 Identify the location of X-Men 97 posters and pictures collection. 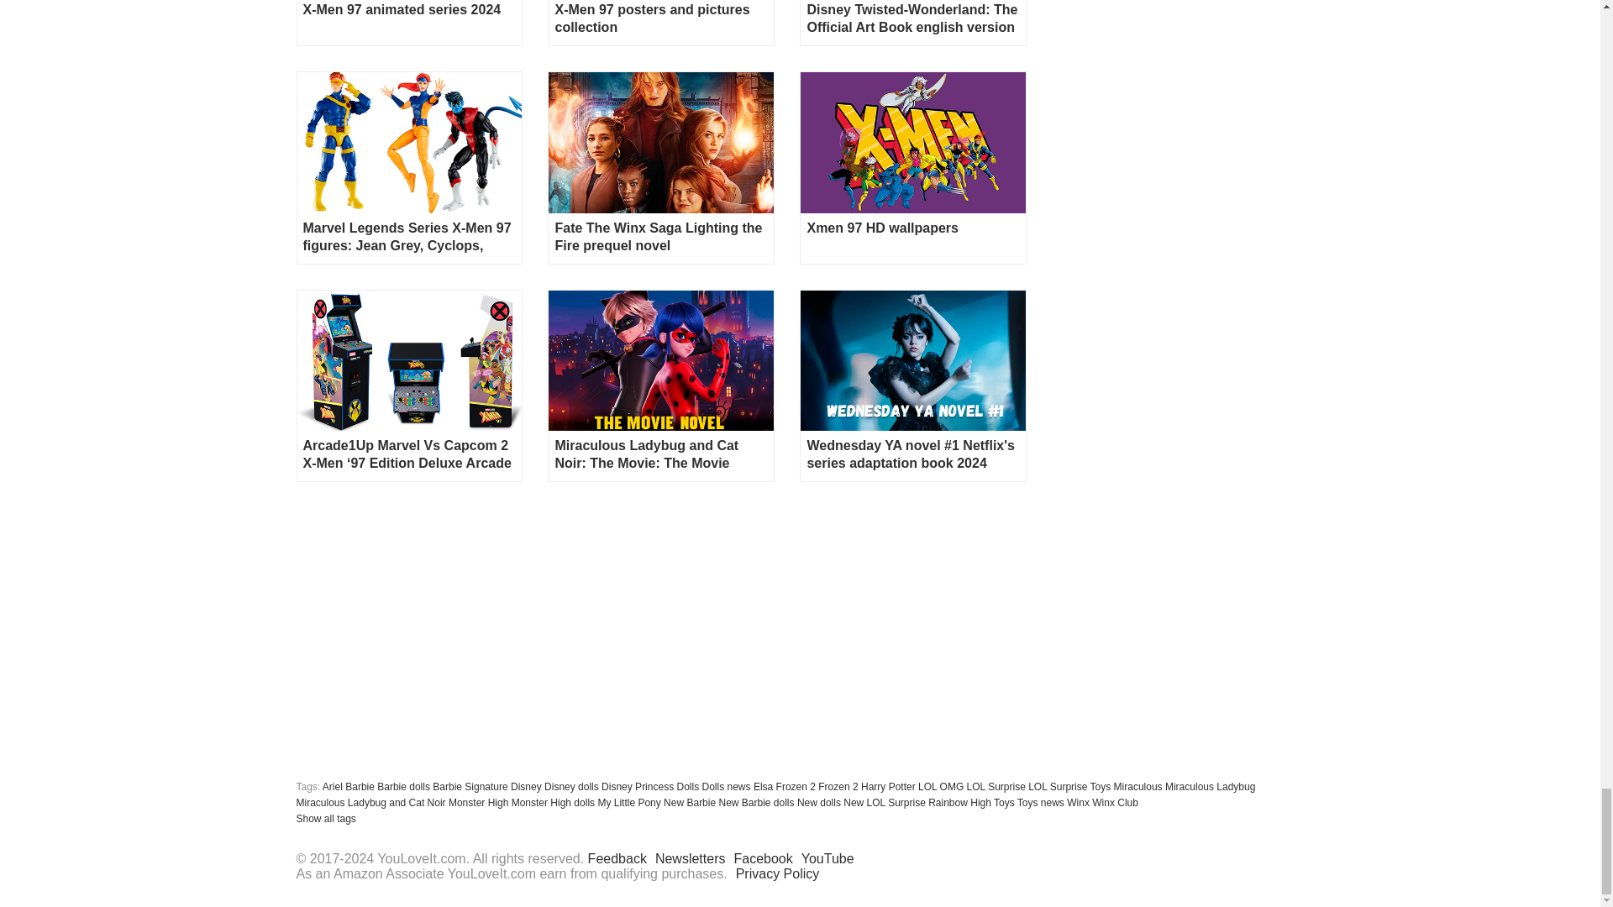
(660, 18).